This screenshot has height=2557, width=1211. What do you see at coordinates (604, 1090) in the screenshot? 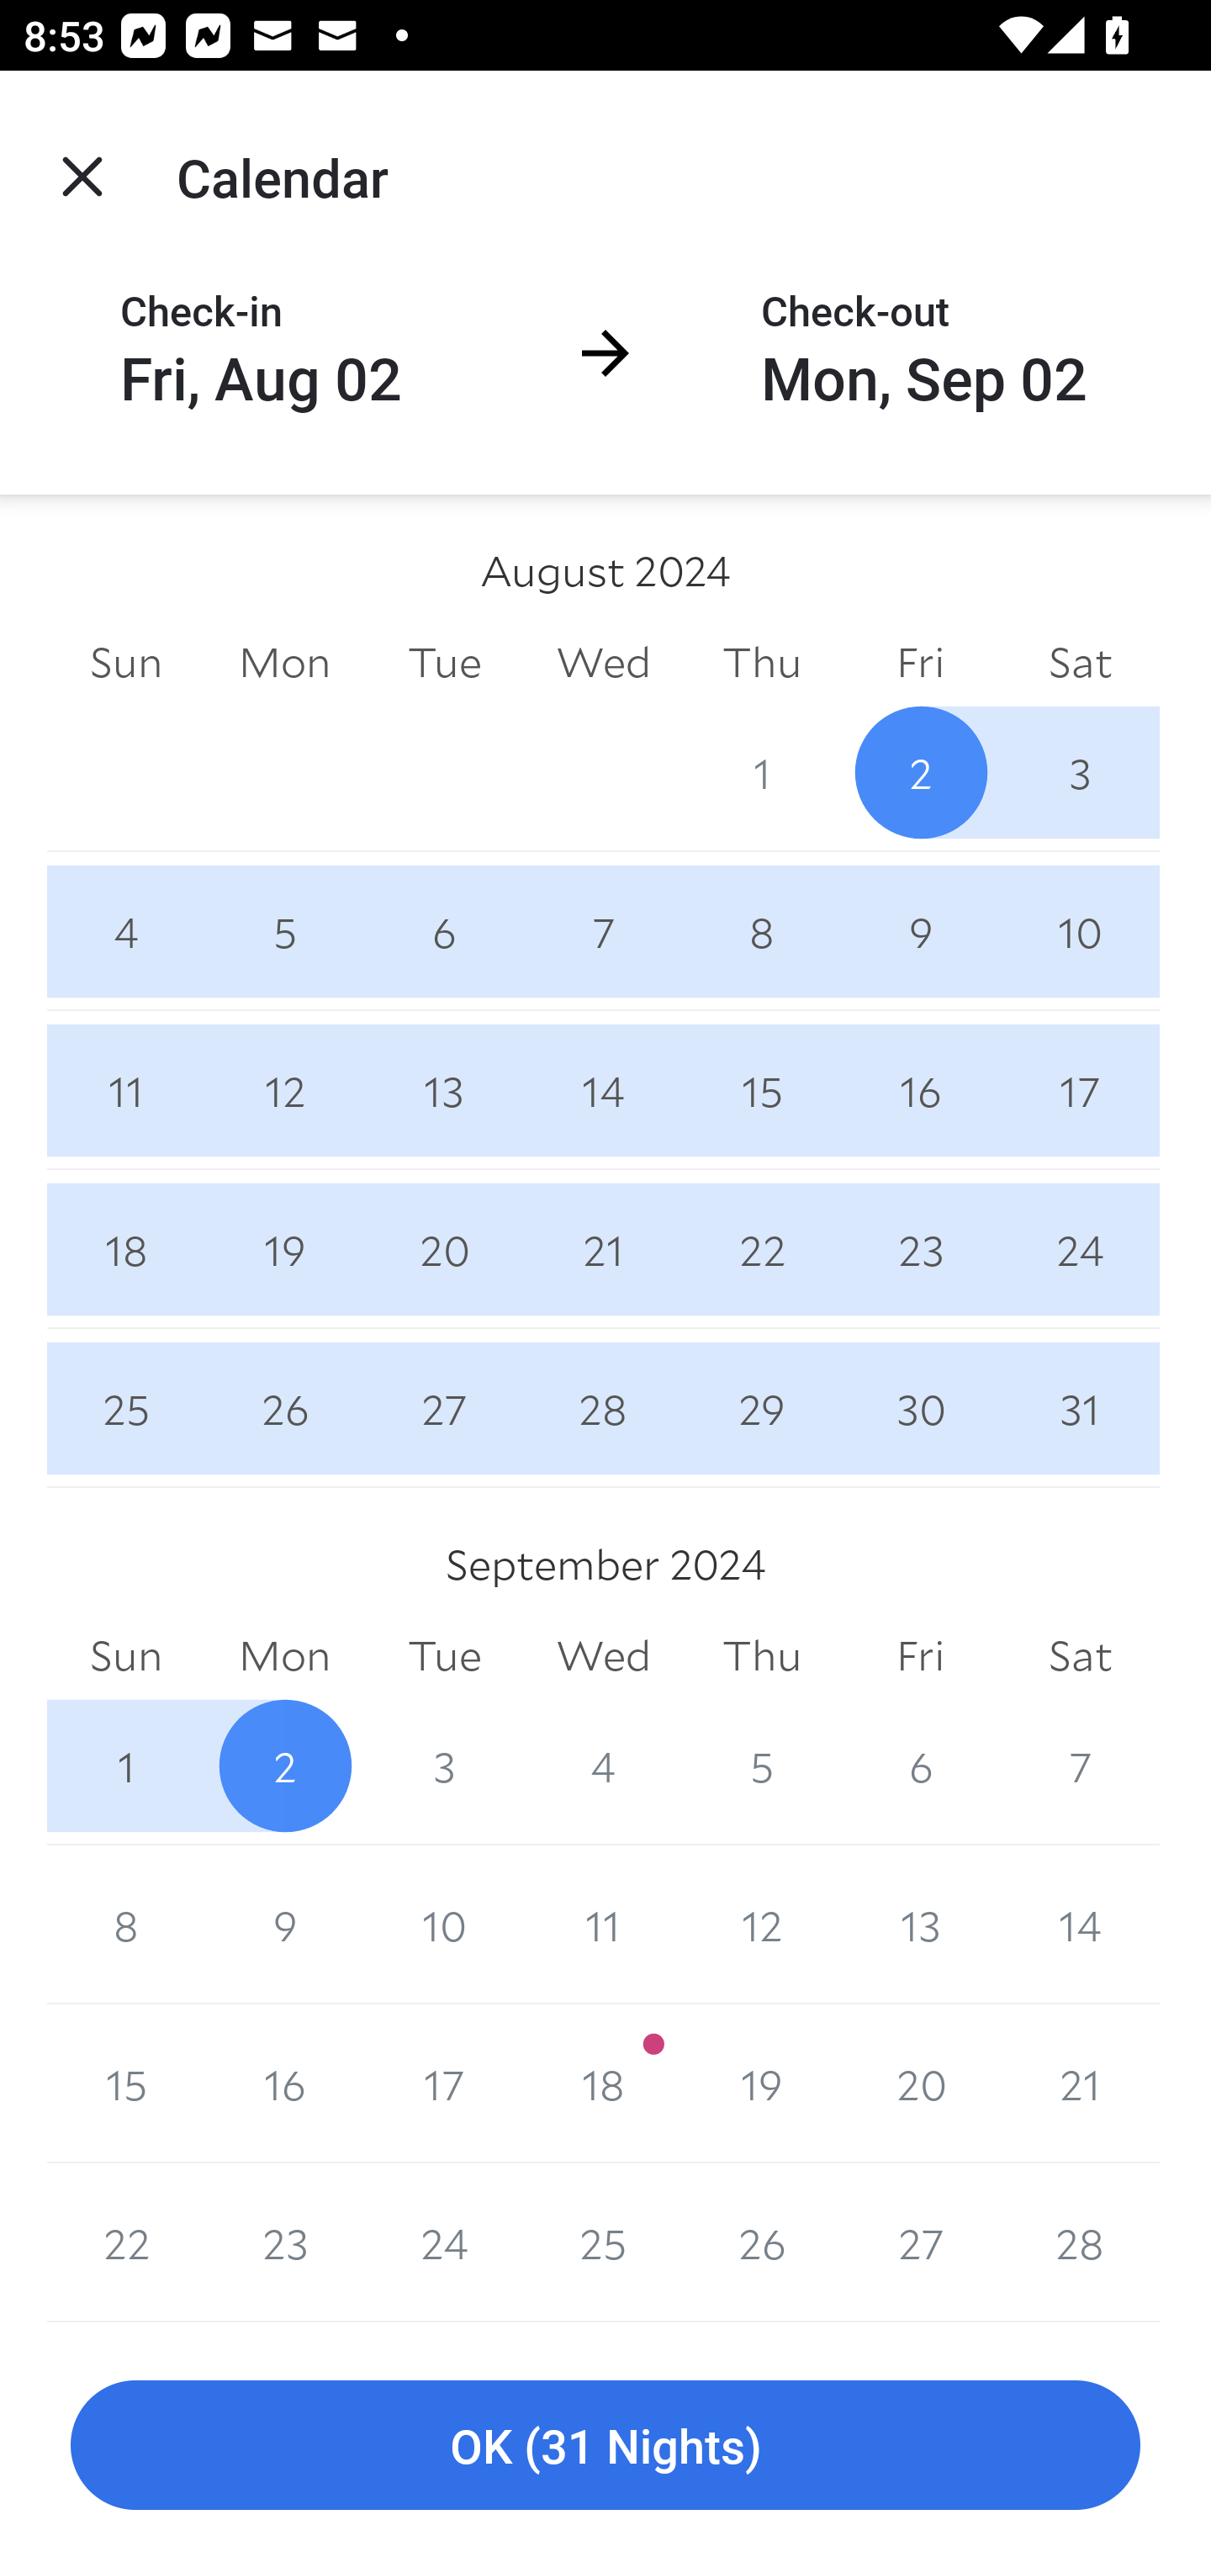
I see `14 14 August 2024` at bounding box center [604, 1090].